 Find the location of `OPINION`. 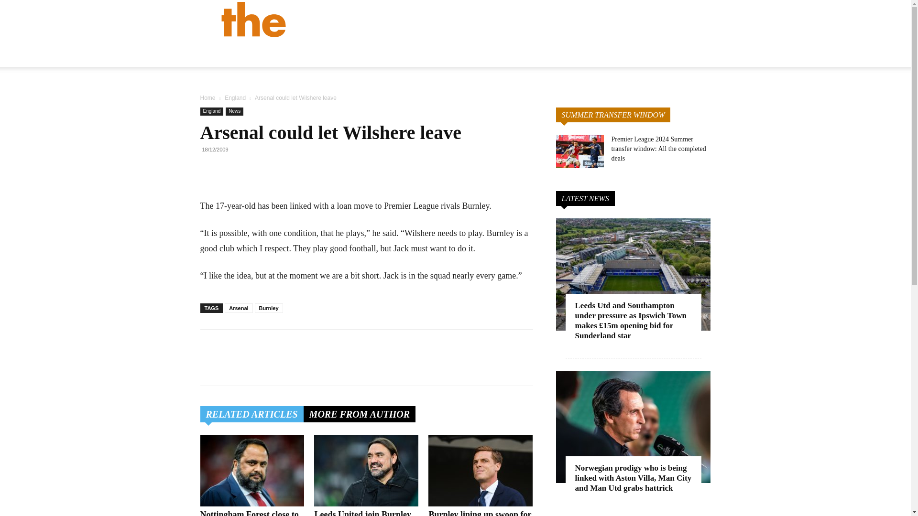

OPINION is located at coordinates (518, 54).